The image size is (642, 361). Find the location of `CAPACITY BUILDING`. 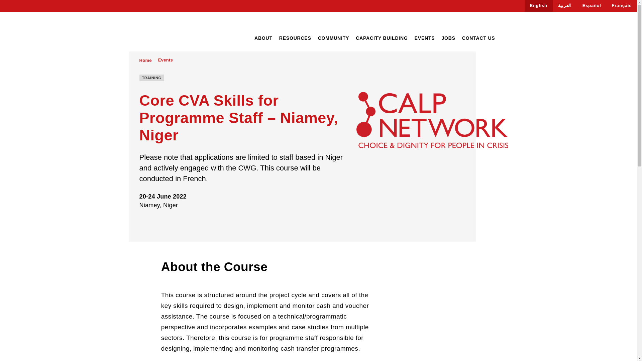

CAPACITY BUILDING is located at coordinates (382, 38).